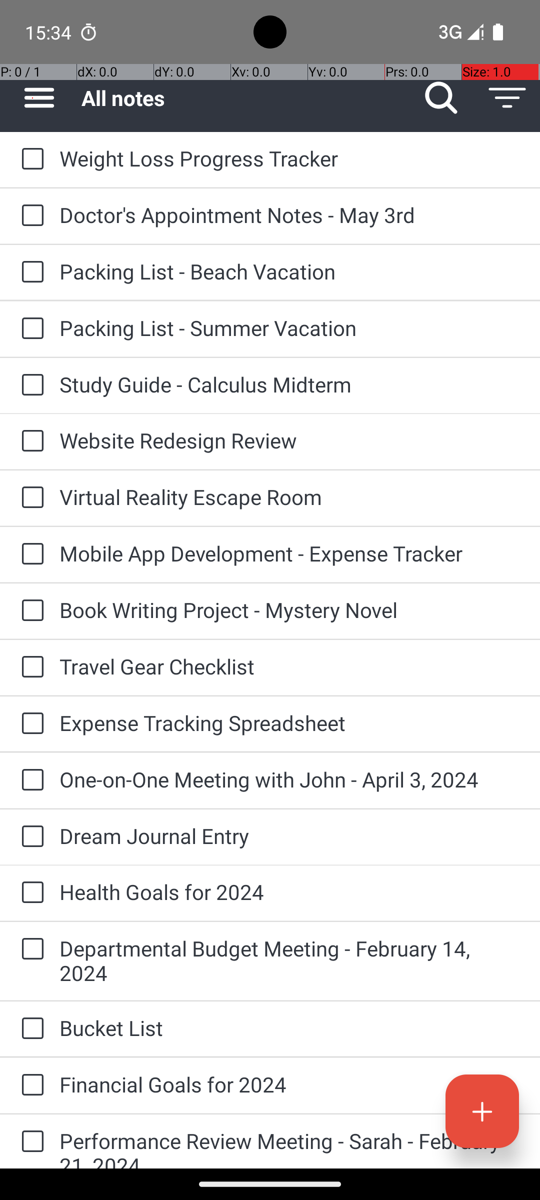 The image size is (540, 1200). Describe the element at coordinates (30, 1141) in the screenshot. I see `to-do: Performance Review Meeting - Sarah - February 21, 2024` at that location.